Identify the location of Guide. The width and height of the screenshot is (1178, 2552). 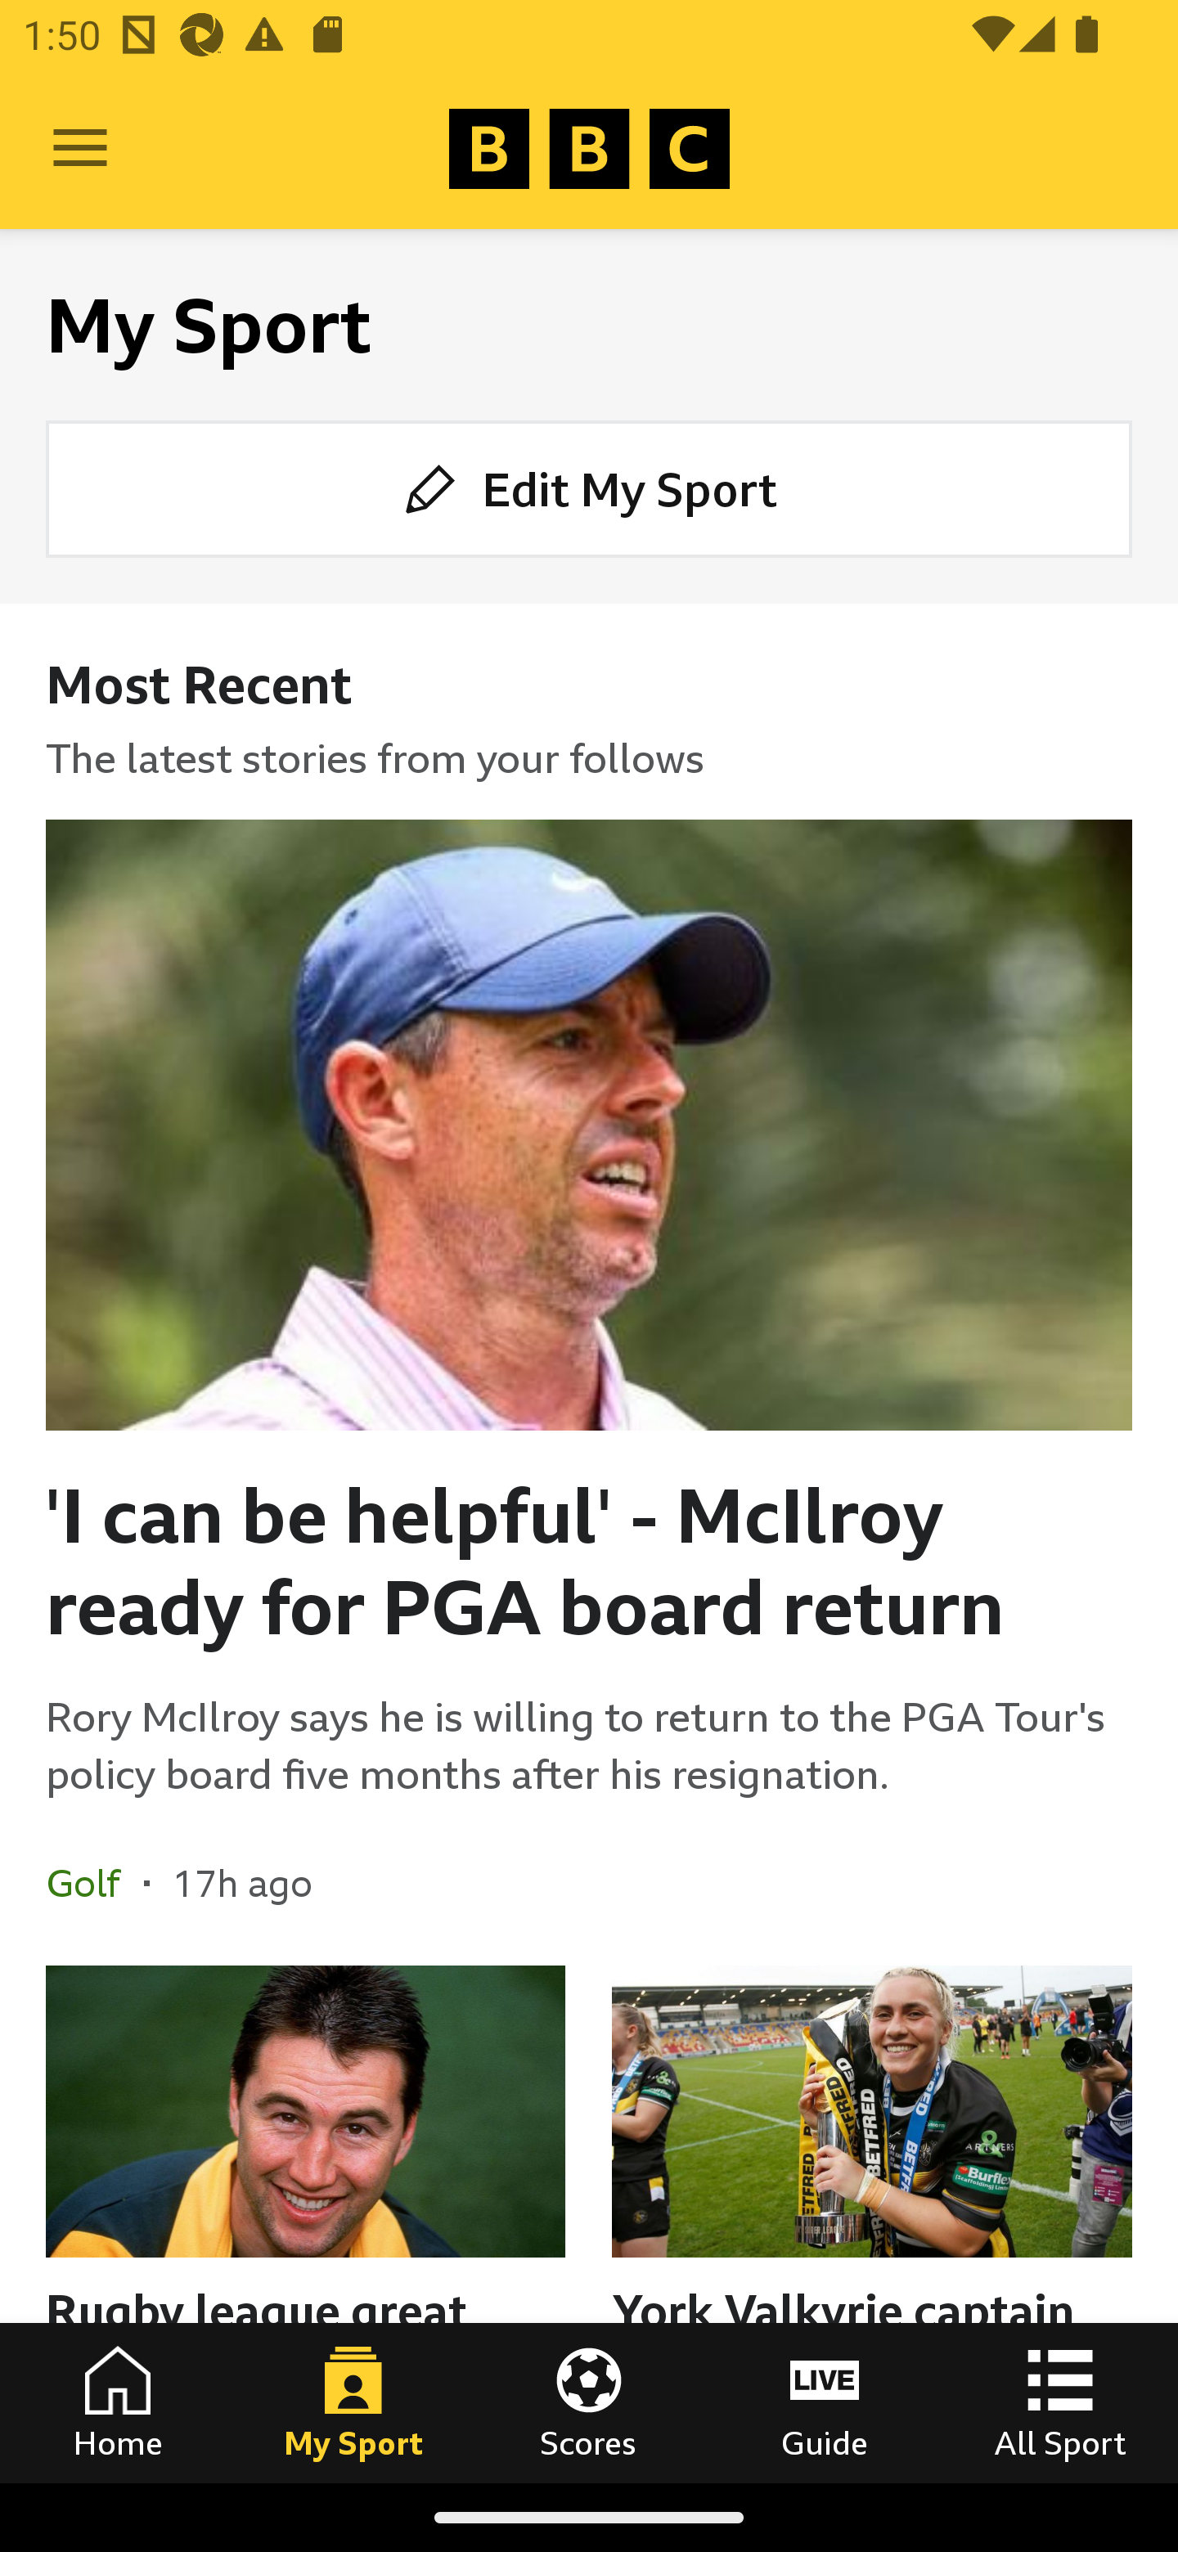
(825, 2402).